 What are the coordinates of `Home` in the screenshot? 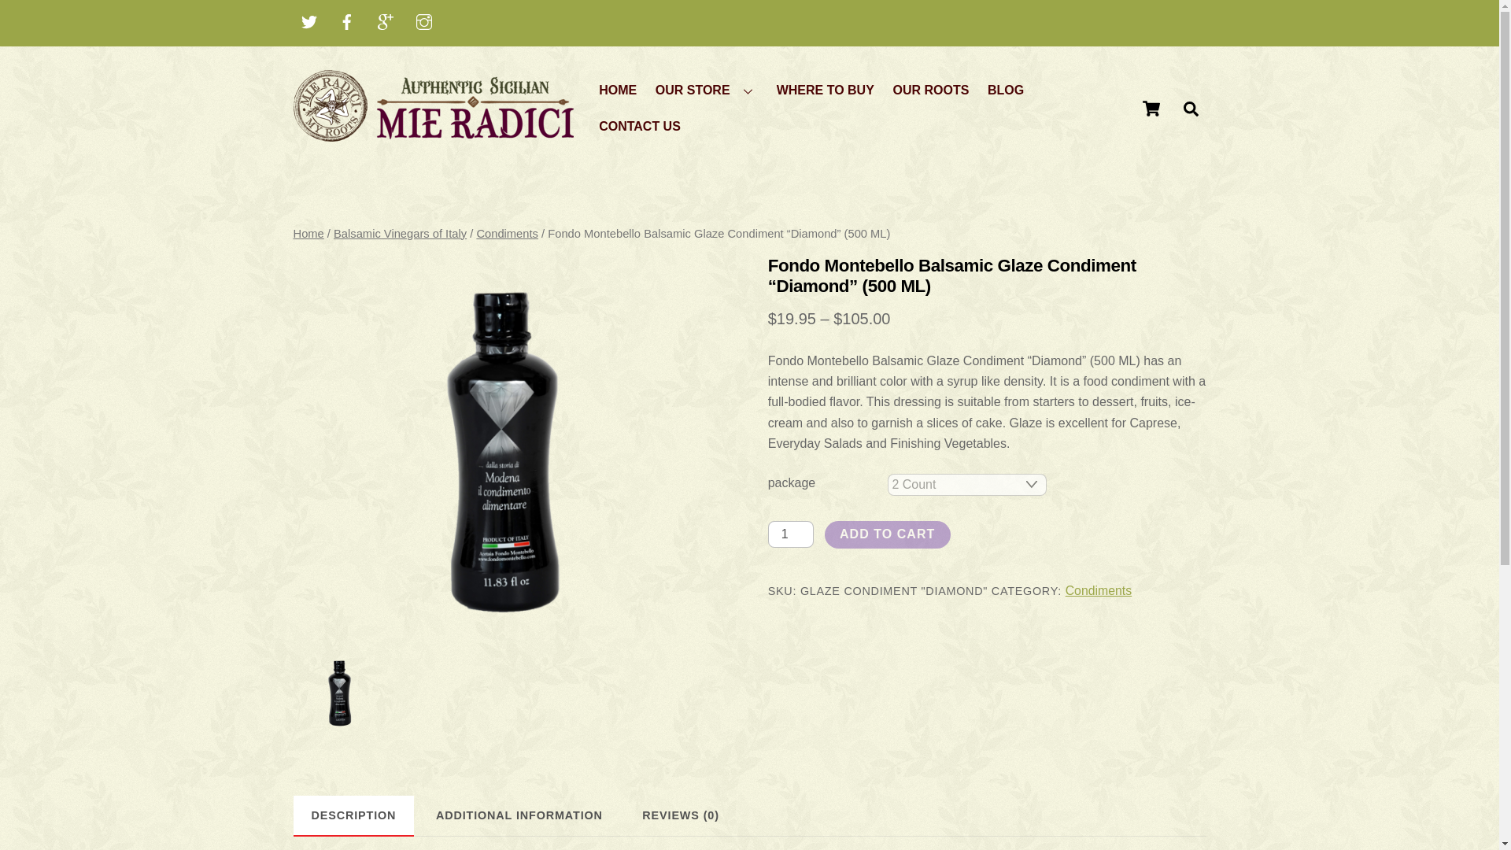 It's located at (308, 233).